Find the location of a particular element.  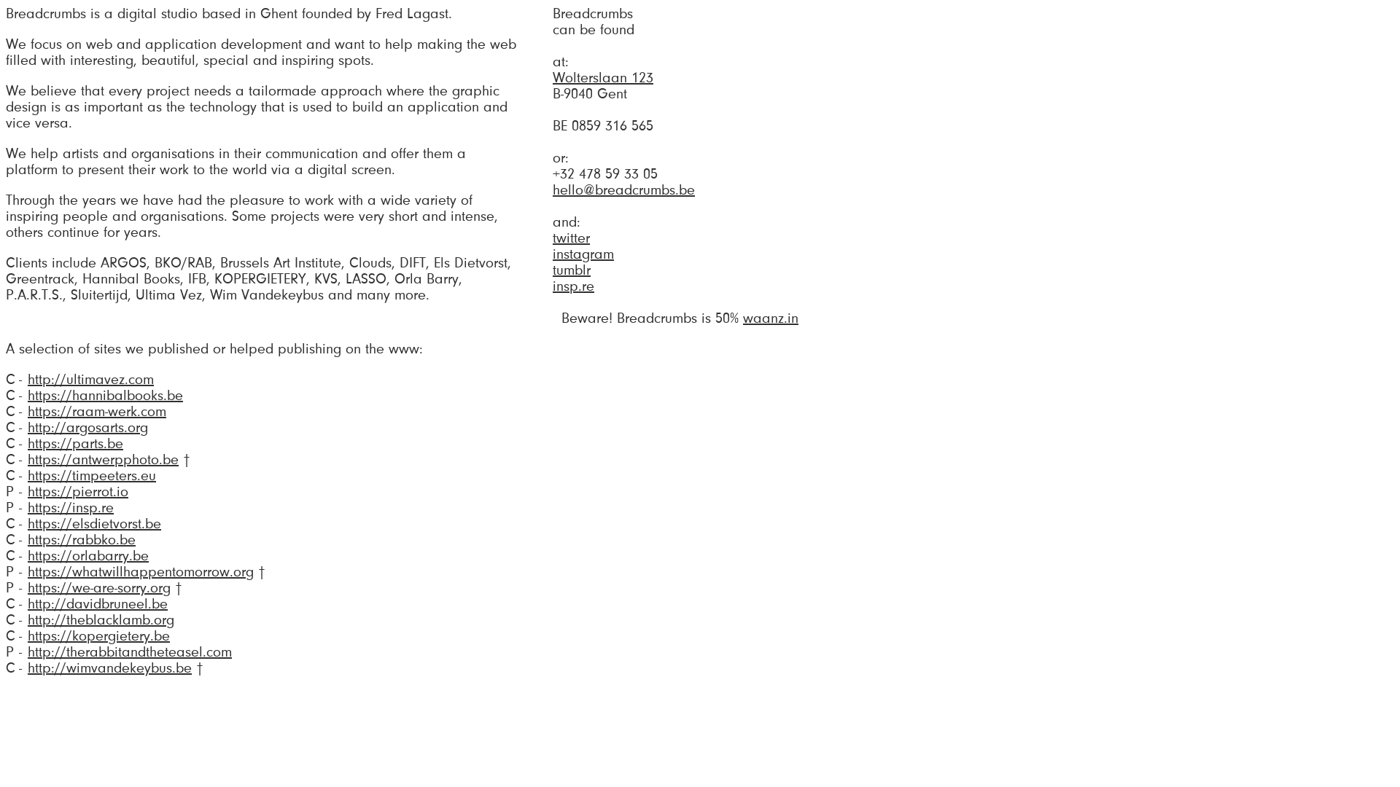

instagram is located at coordinates (583, 254).